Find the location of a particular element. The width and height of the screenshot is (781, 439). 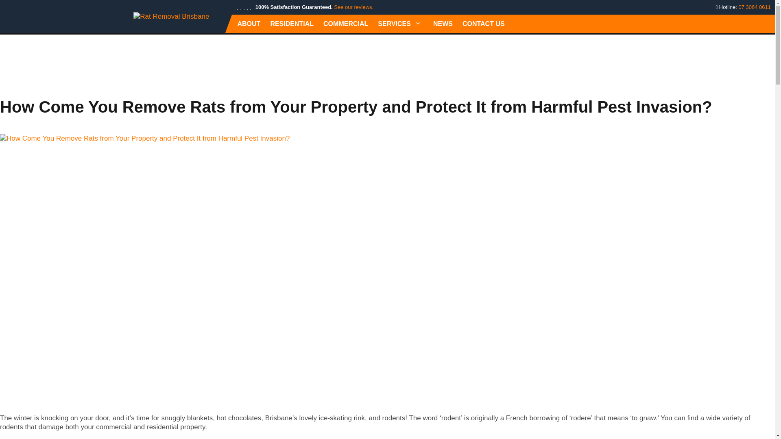

RESIDENTIAL is located at coordinates (291, 24).